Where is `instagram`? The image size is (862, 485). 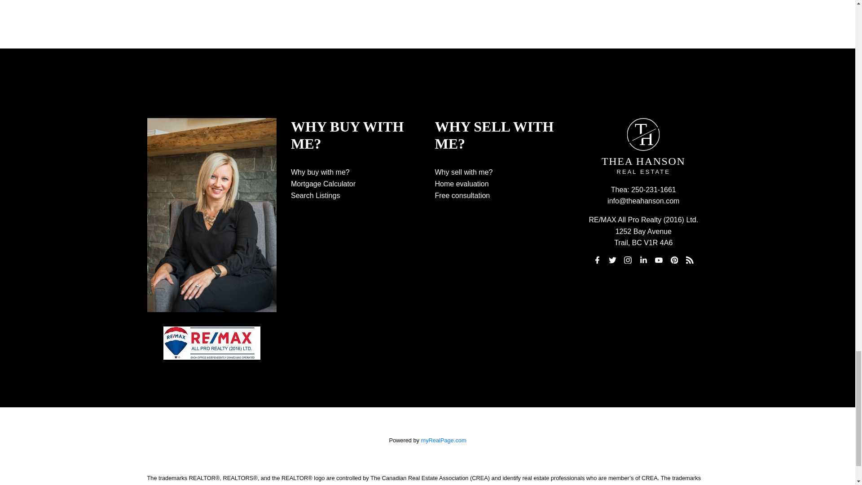 instagram is located at coordinates (628, 260).